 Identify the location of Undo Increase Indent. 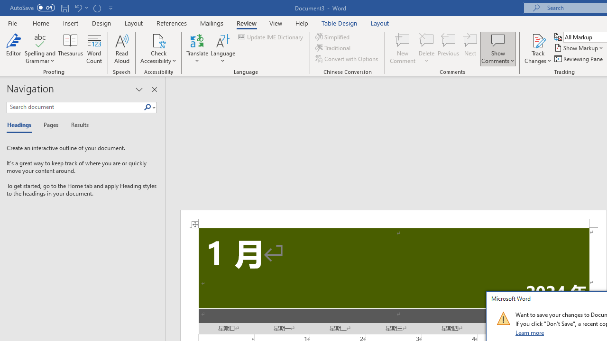
(81, 8).